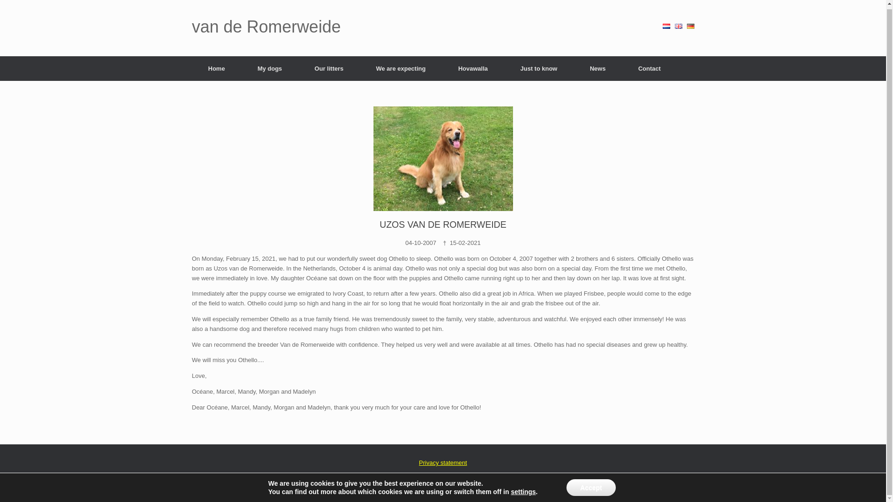 The image size is (893, 502). What do you see at coordinates (266, 26) in the screenshot?
I see `van de Romerweide` at bounding box center [266, 26].